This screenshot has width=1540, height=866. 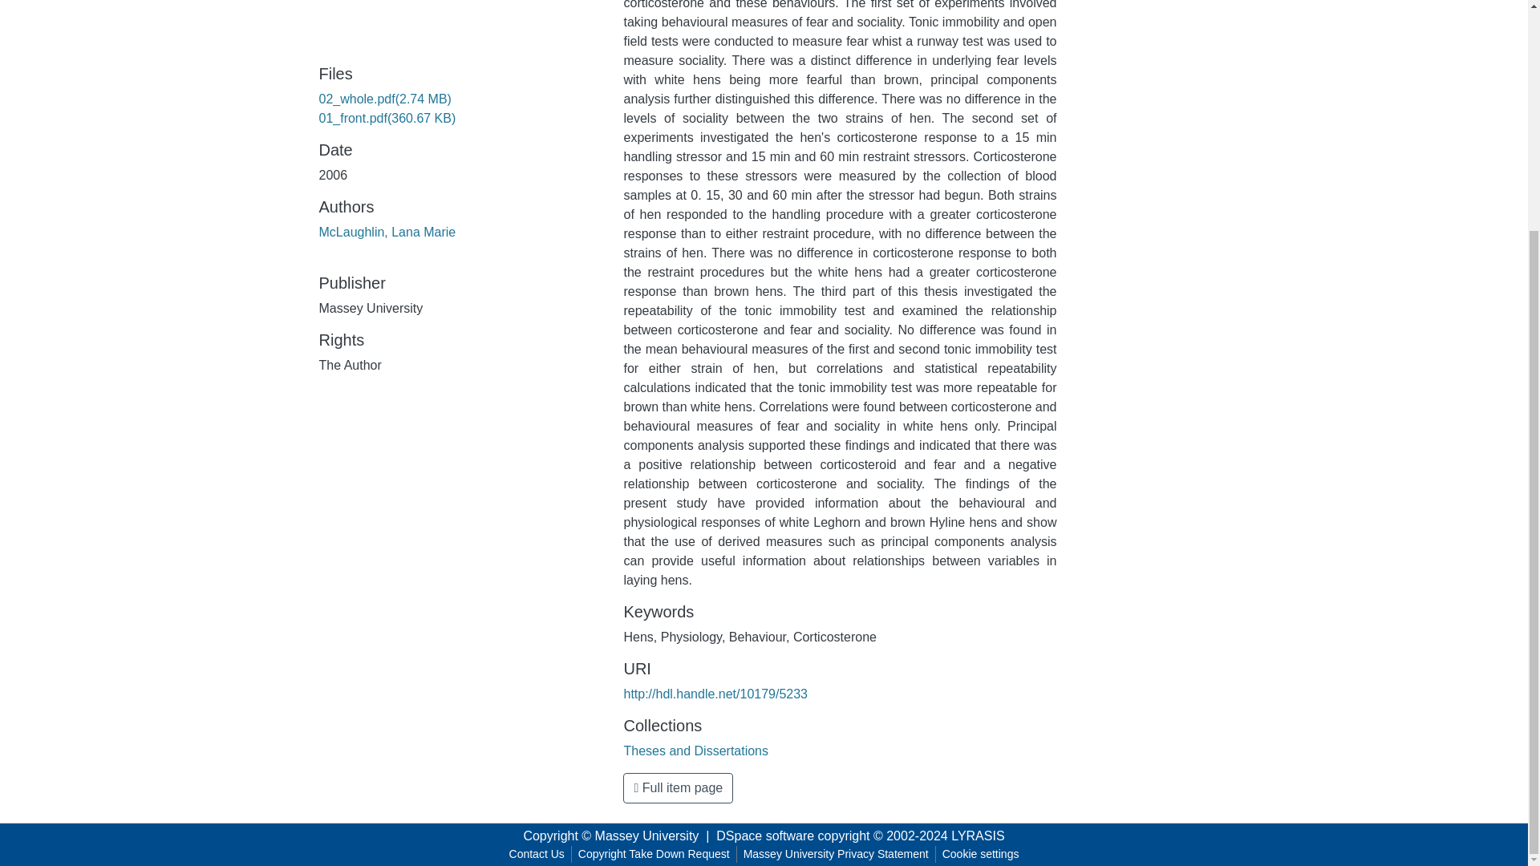 I want to click on Theses and Dissertations, so click(x=696, y=751).